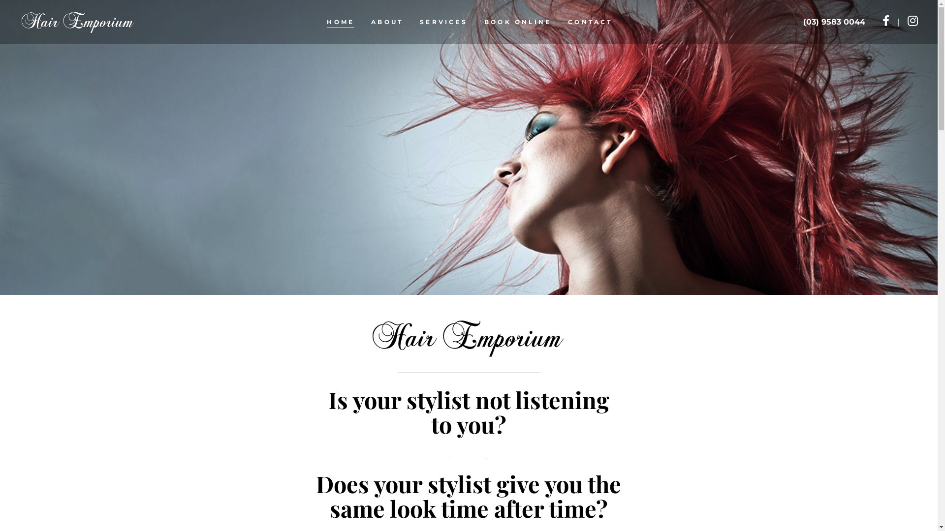 Image resolution: width=945 pixels, height=531 pixels. Describe the element at coordinates (518, 22) in the screenshot. I see `BOOK ONLINE` at that location.